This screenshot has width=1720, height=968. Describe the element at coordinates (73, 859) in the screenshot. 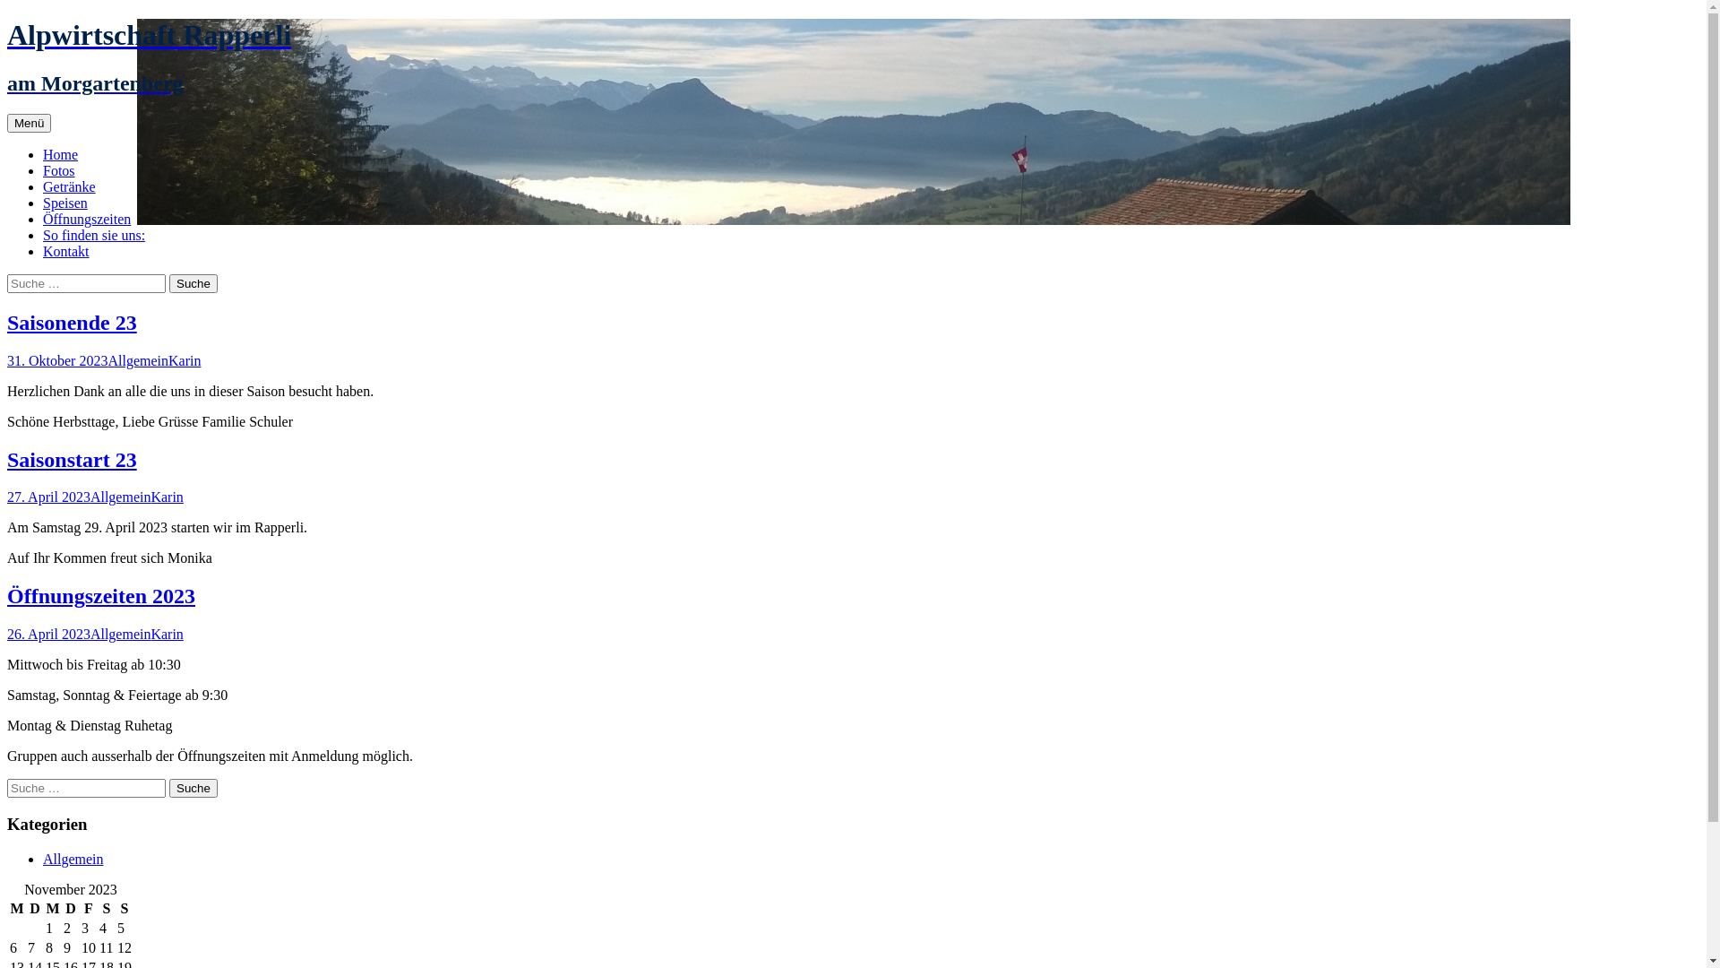

I see `Allgemein` at that location.